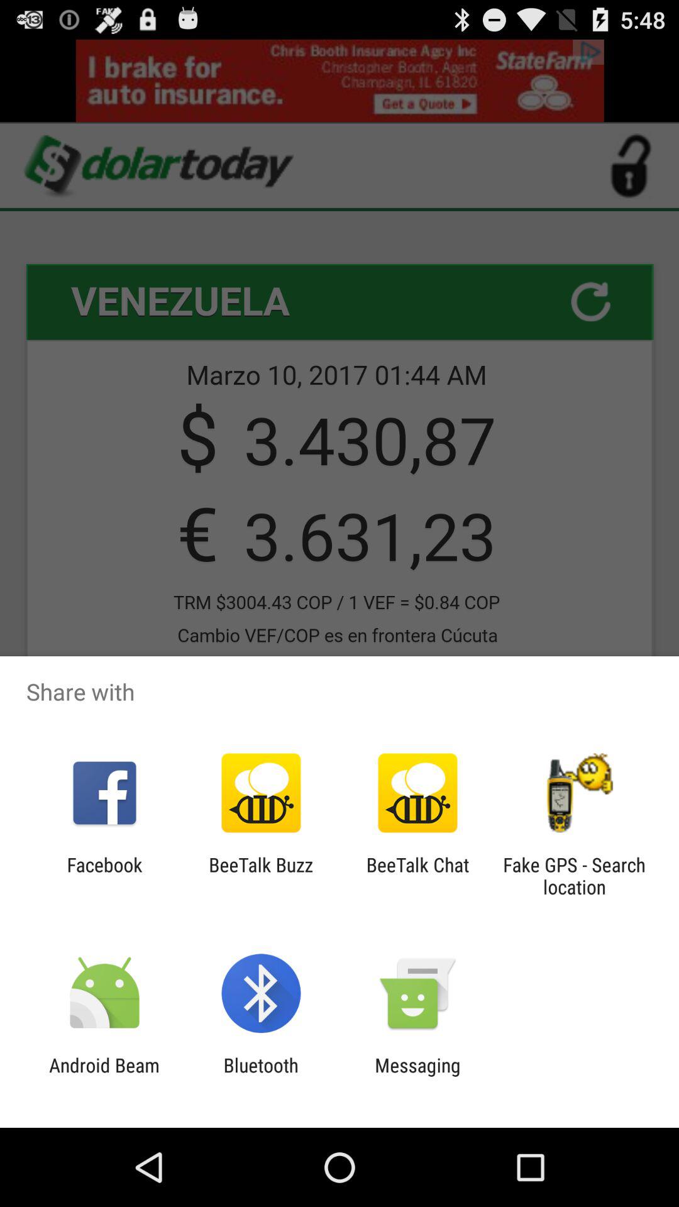 The image size is (679, 1207). What do you see at coordinates (260, 1076) in the screenshot?
I see `press the bluetooth app` at bounding box center [260, 1076].